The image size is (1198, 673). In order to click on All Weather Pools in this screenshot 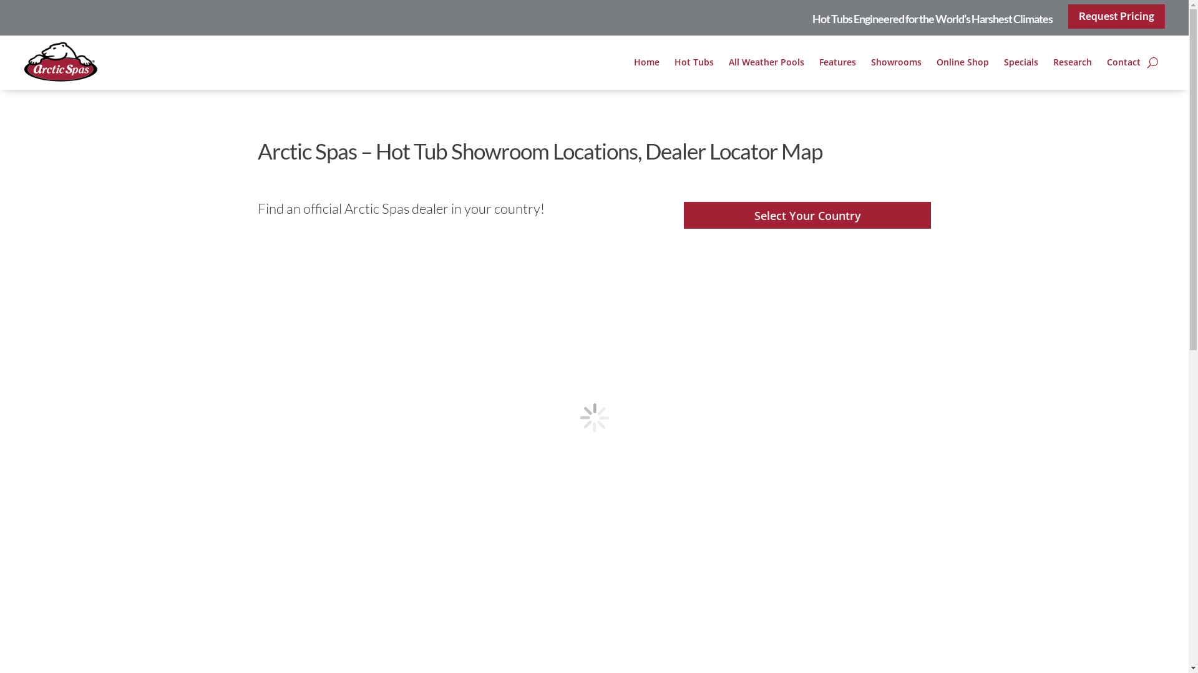, I will do `click(766, 65)`.